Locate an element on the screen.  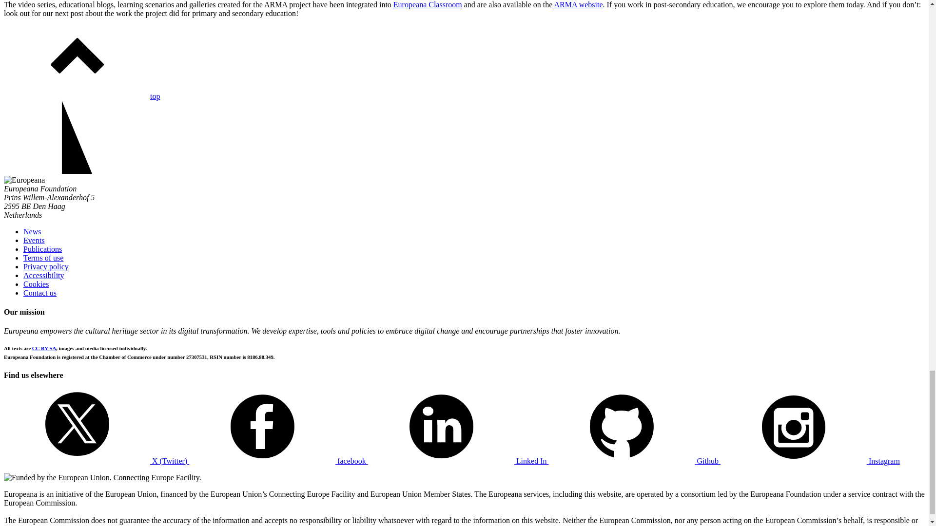
CC BY-SA is located at coordinates (44, 348).